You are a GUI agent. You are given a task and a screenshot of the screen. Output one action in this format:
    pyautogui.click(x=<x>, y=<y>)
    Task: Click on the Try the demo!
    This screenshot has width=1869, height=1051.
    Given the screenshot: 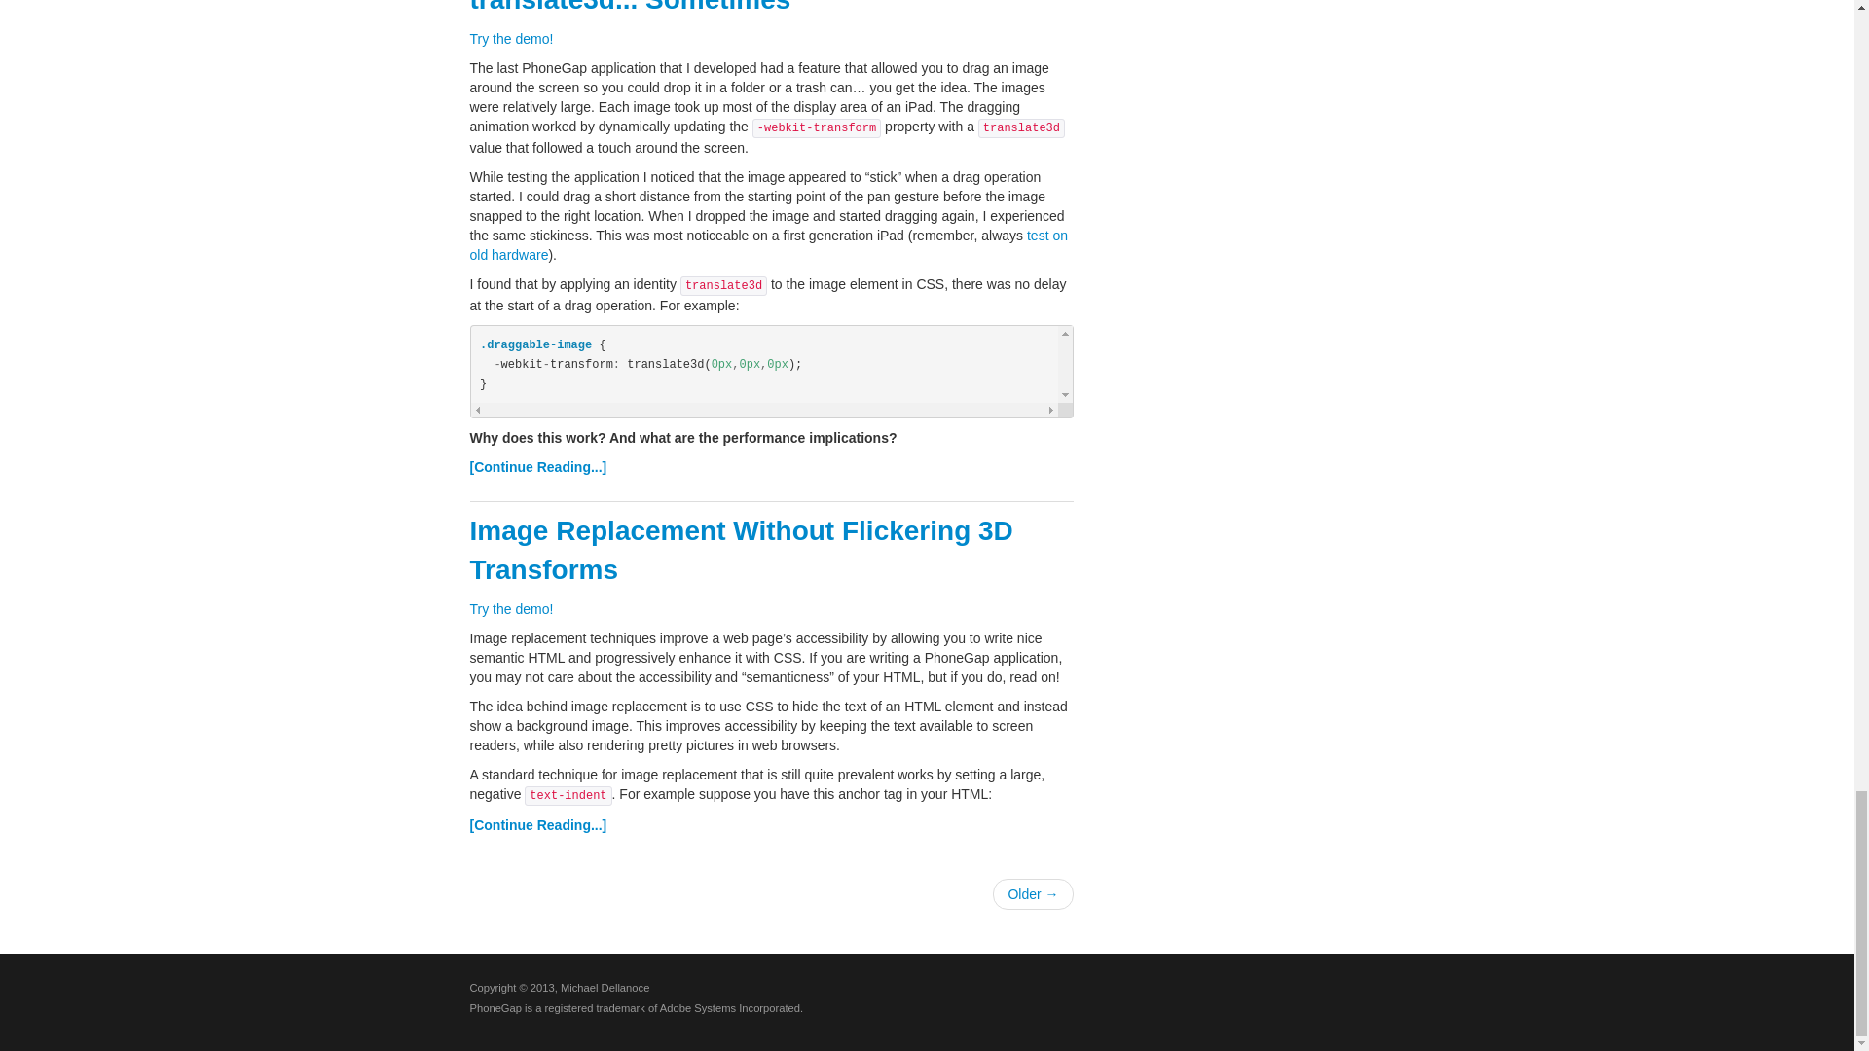 What is the action you would take?
    pyautogui.click(x=510, y=608)
    